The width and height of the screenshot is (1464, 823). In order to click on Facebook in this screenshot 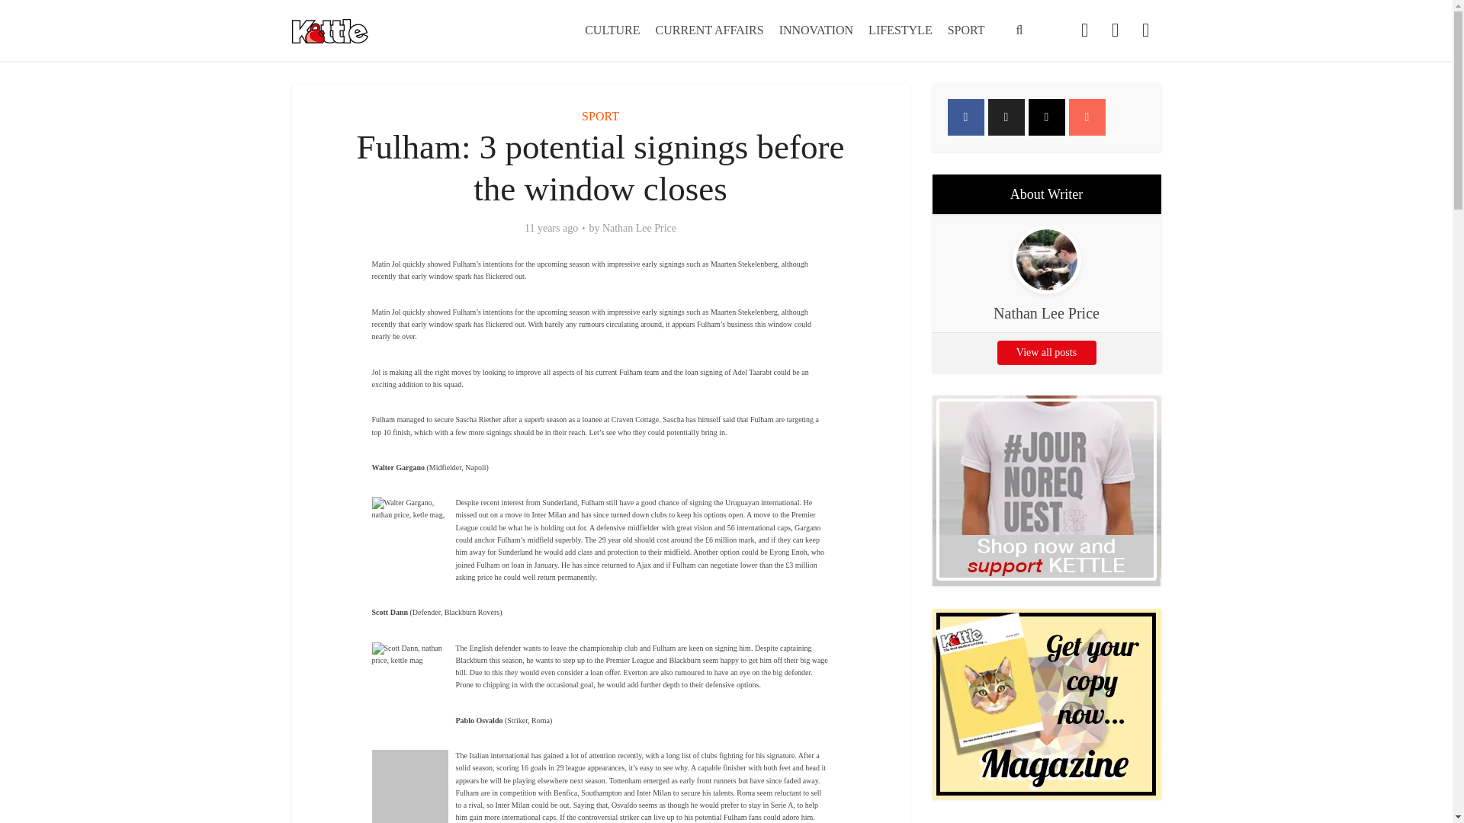, I will do `click(965, 117)`.